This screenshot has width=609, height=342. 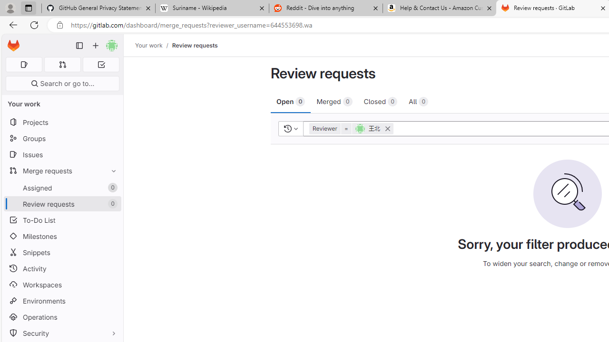 What do you see at coordinates (334, 101) in the screenshot?
I see `Merged 0` at bounding box center [334, 101].